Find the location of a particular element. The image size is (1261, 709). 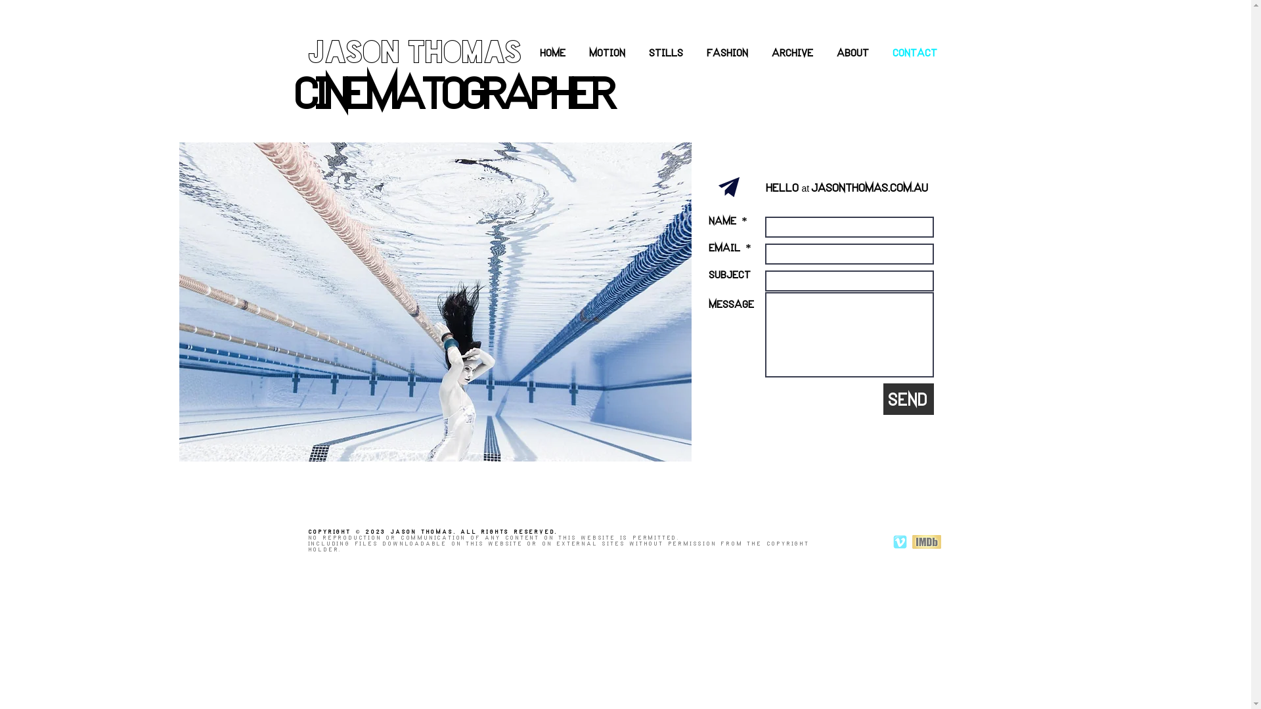

Archive is located at coordinates (793, 53).